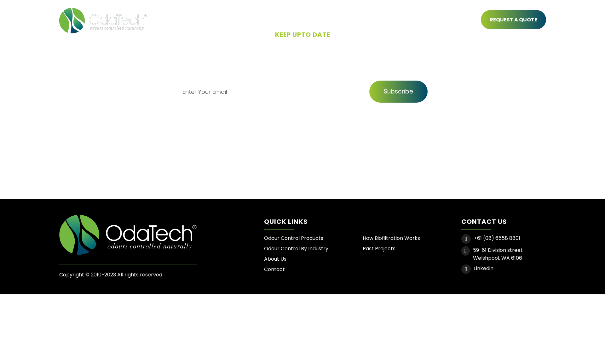 Image resolution: width=605 pixels, height=340 pixels. What do you see at coordinates (274, 269) in the screenshot?
I see `Contact` at bounding box center [274, 269].